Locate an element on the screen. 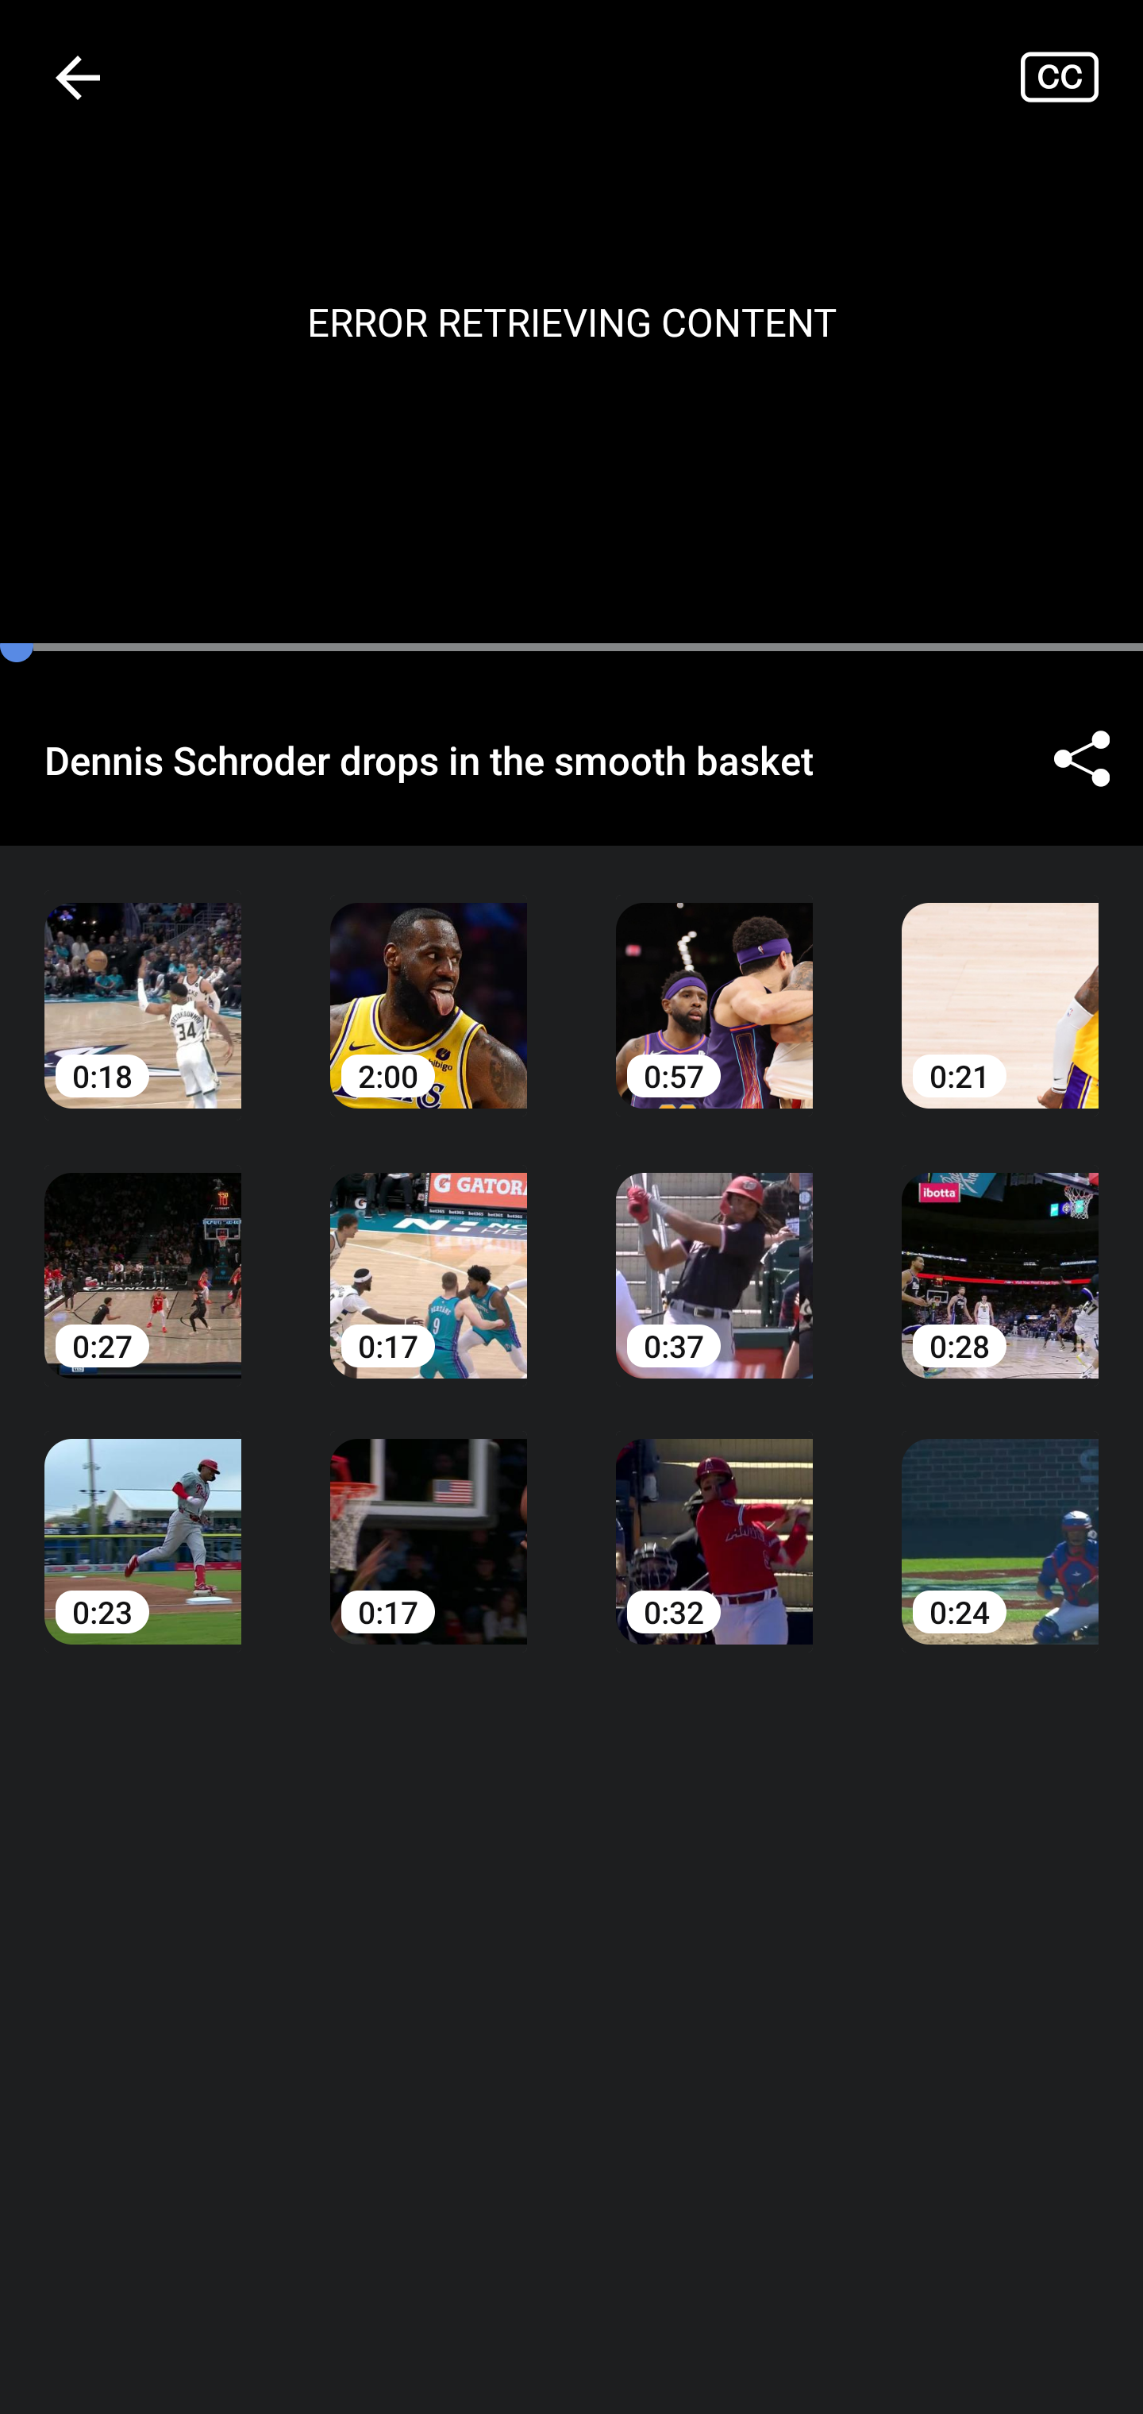 This screenshot has width=1143, height=2414. Share © is located at coordinates (1081, 759).